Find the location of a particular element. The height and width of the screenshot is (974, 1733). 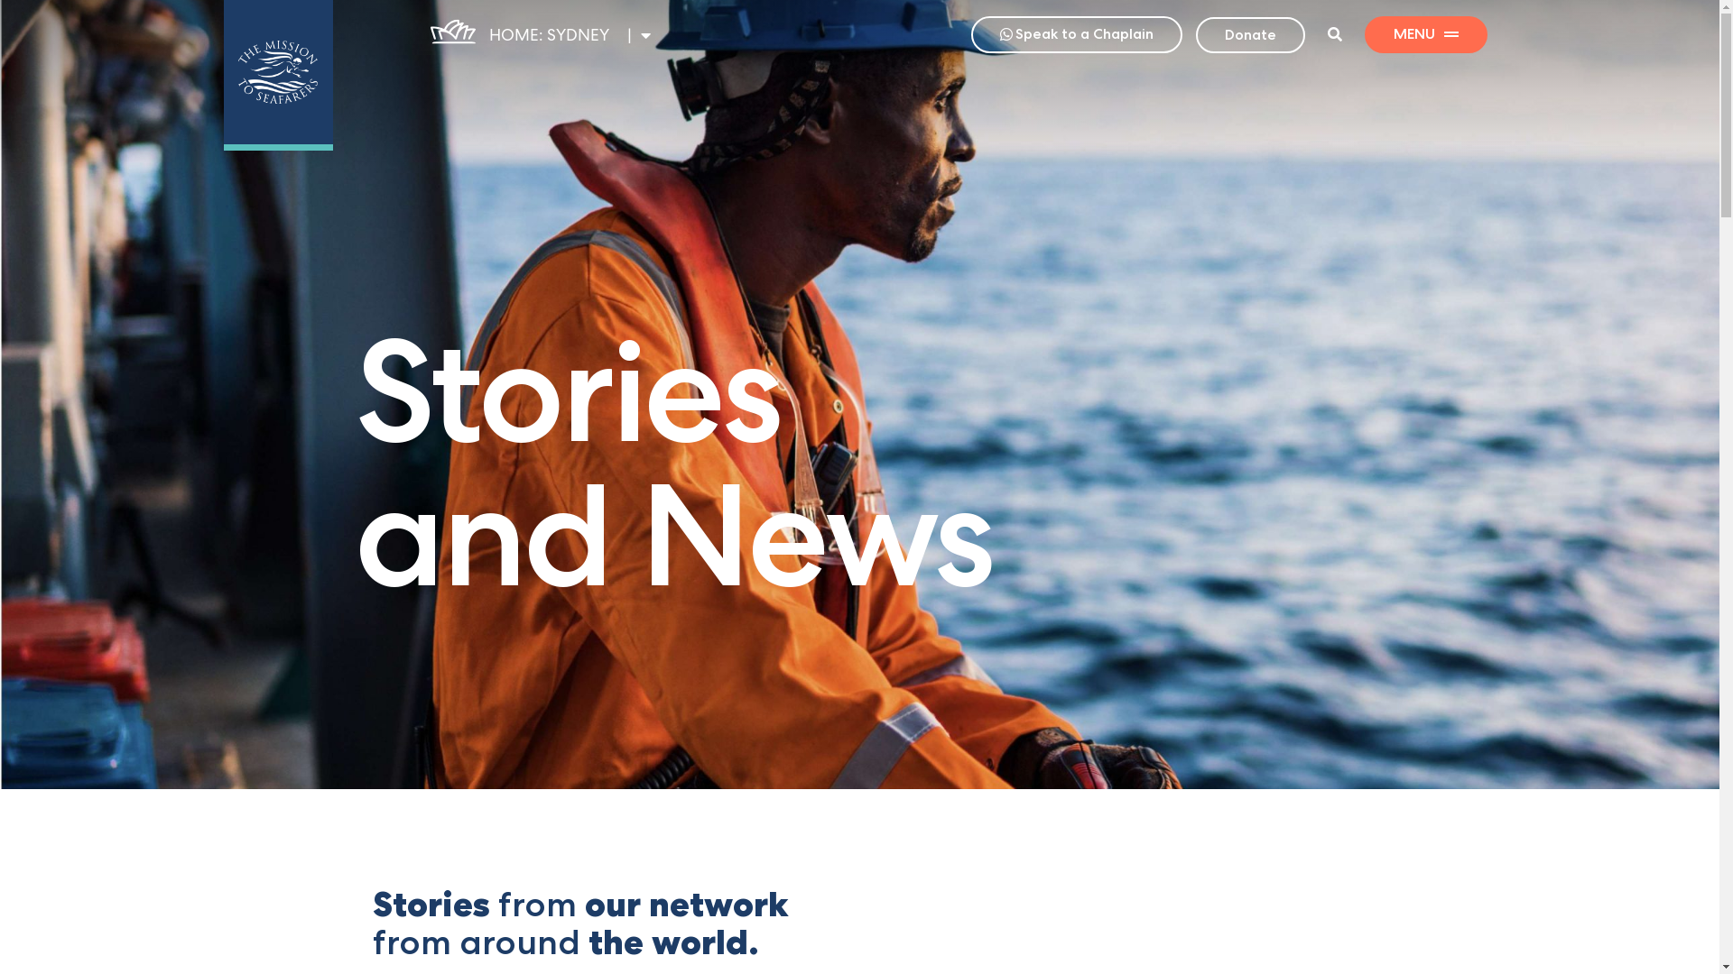

| is located at coordinates (639, 35).